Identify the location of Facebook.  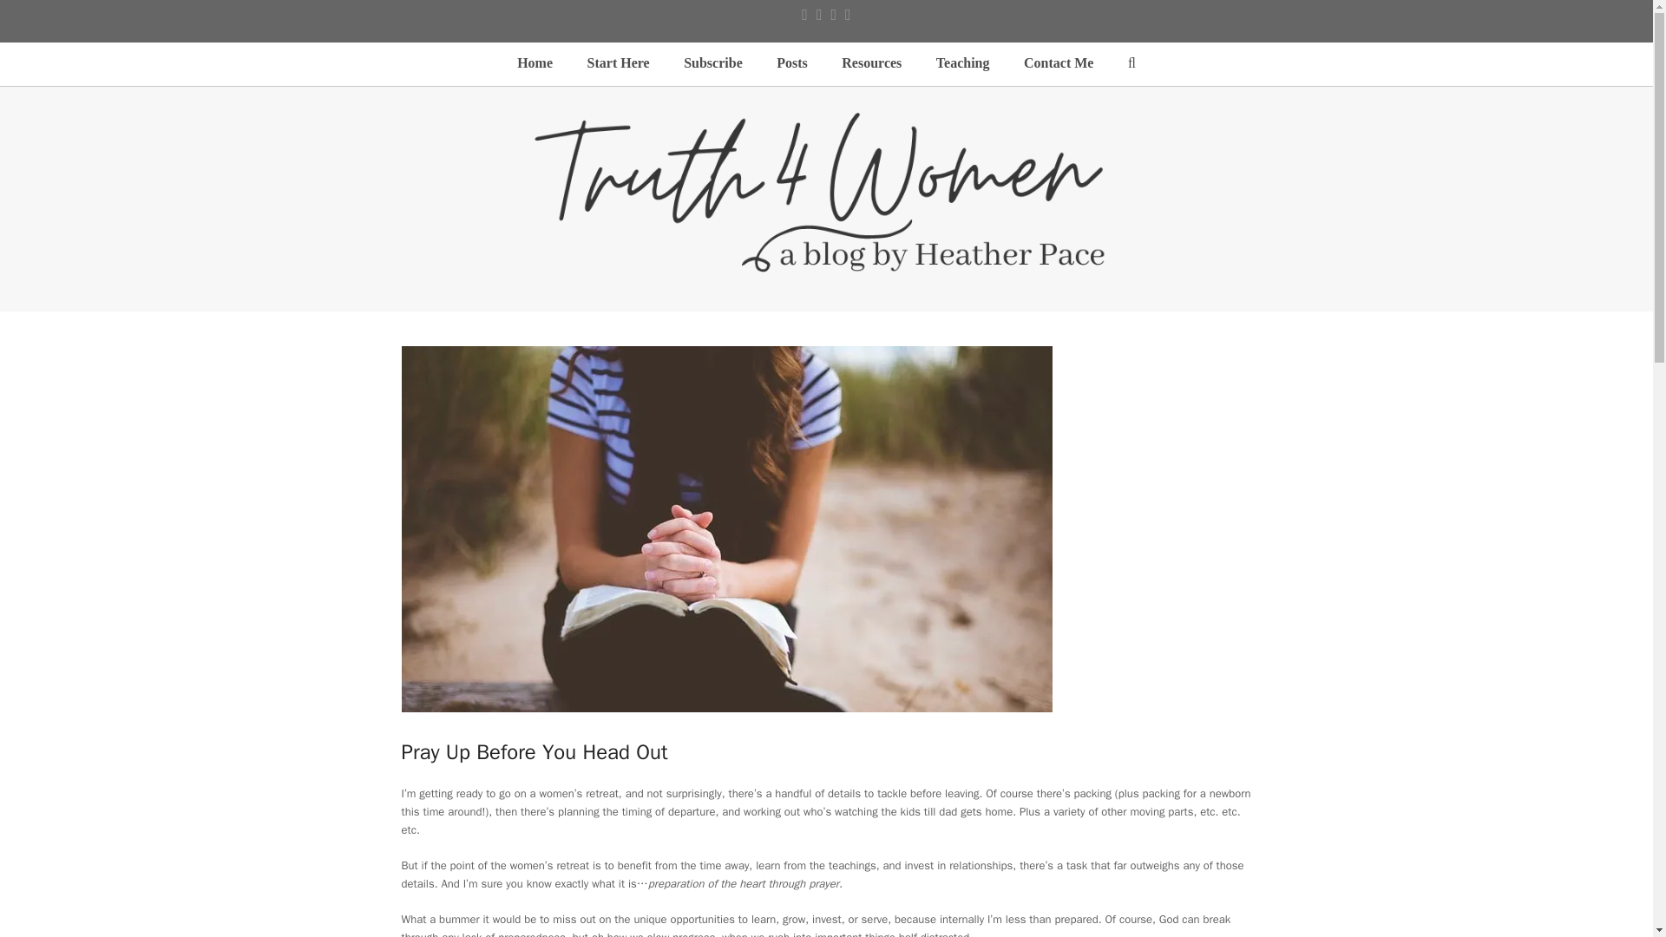
(819, 15).